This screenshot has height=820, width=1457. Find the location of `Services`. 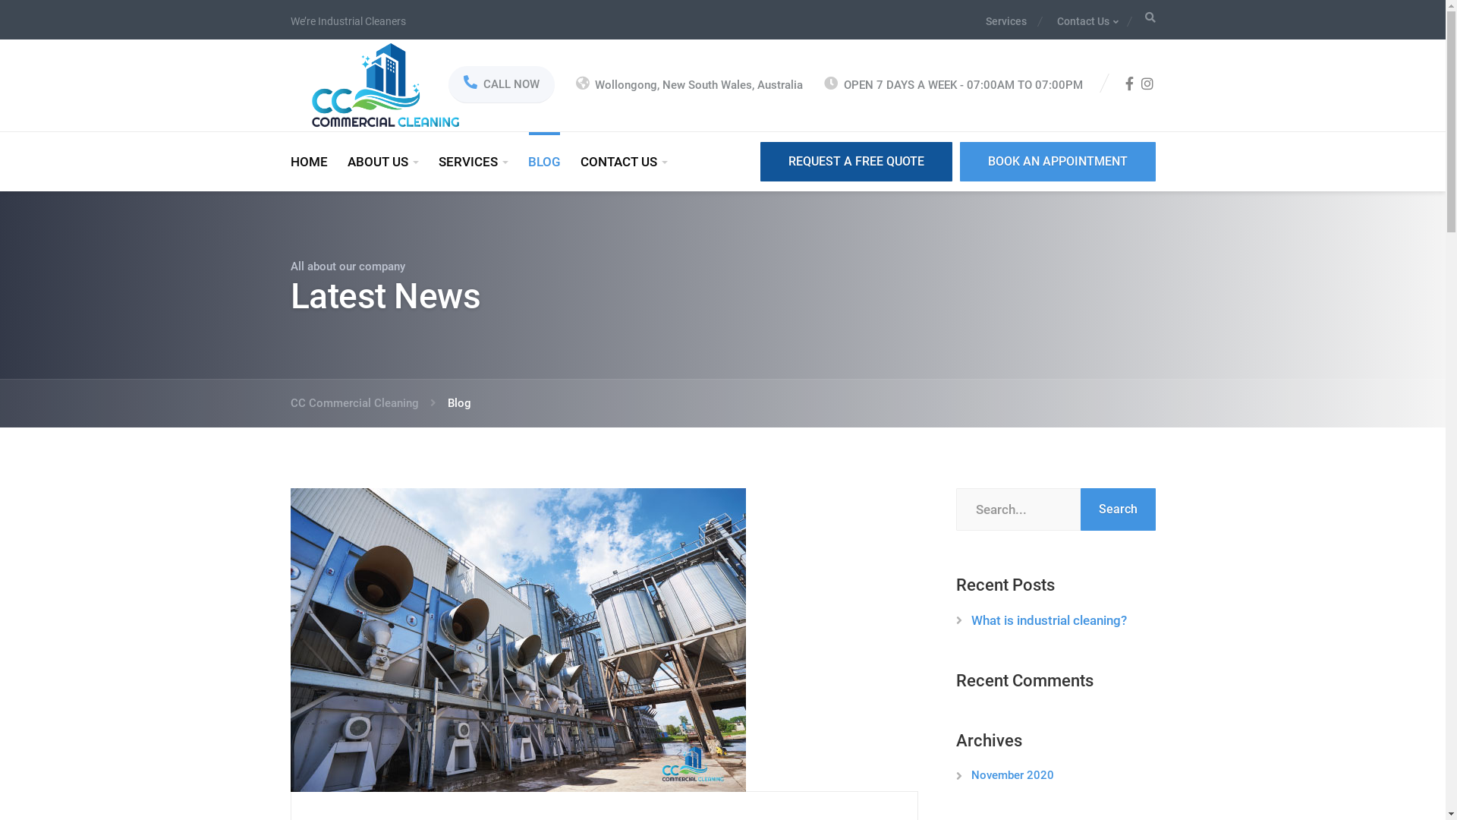

Services is located at coordinates (1012, 21).